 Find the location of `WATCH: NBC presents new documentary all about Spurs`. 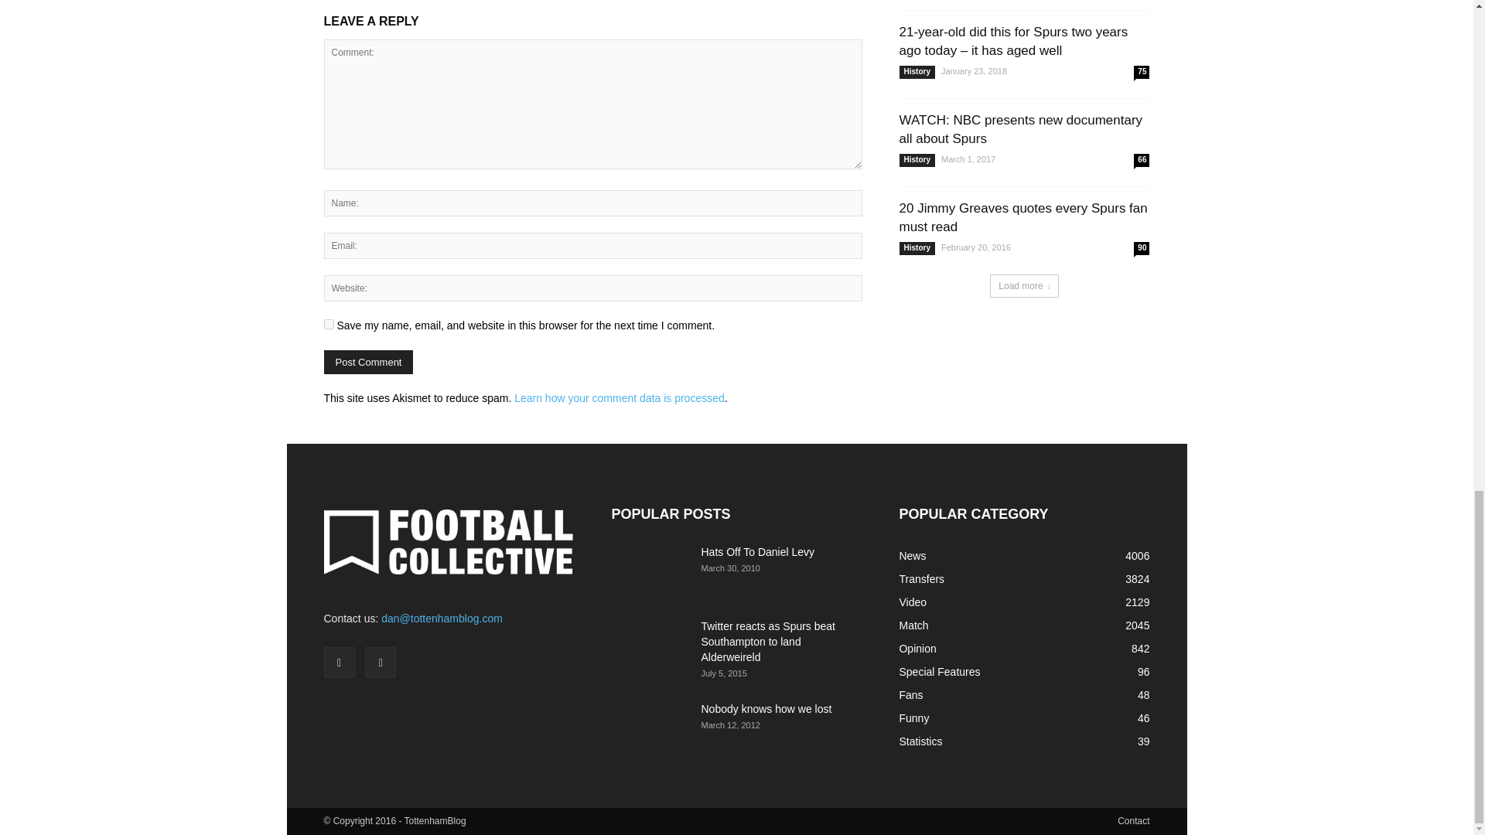

WATCH: NBC presents new documentary all about Spurs is located at coordinates (1019, 129).